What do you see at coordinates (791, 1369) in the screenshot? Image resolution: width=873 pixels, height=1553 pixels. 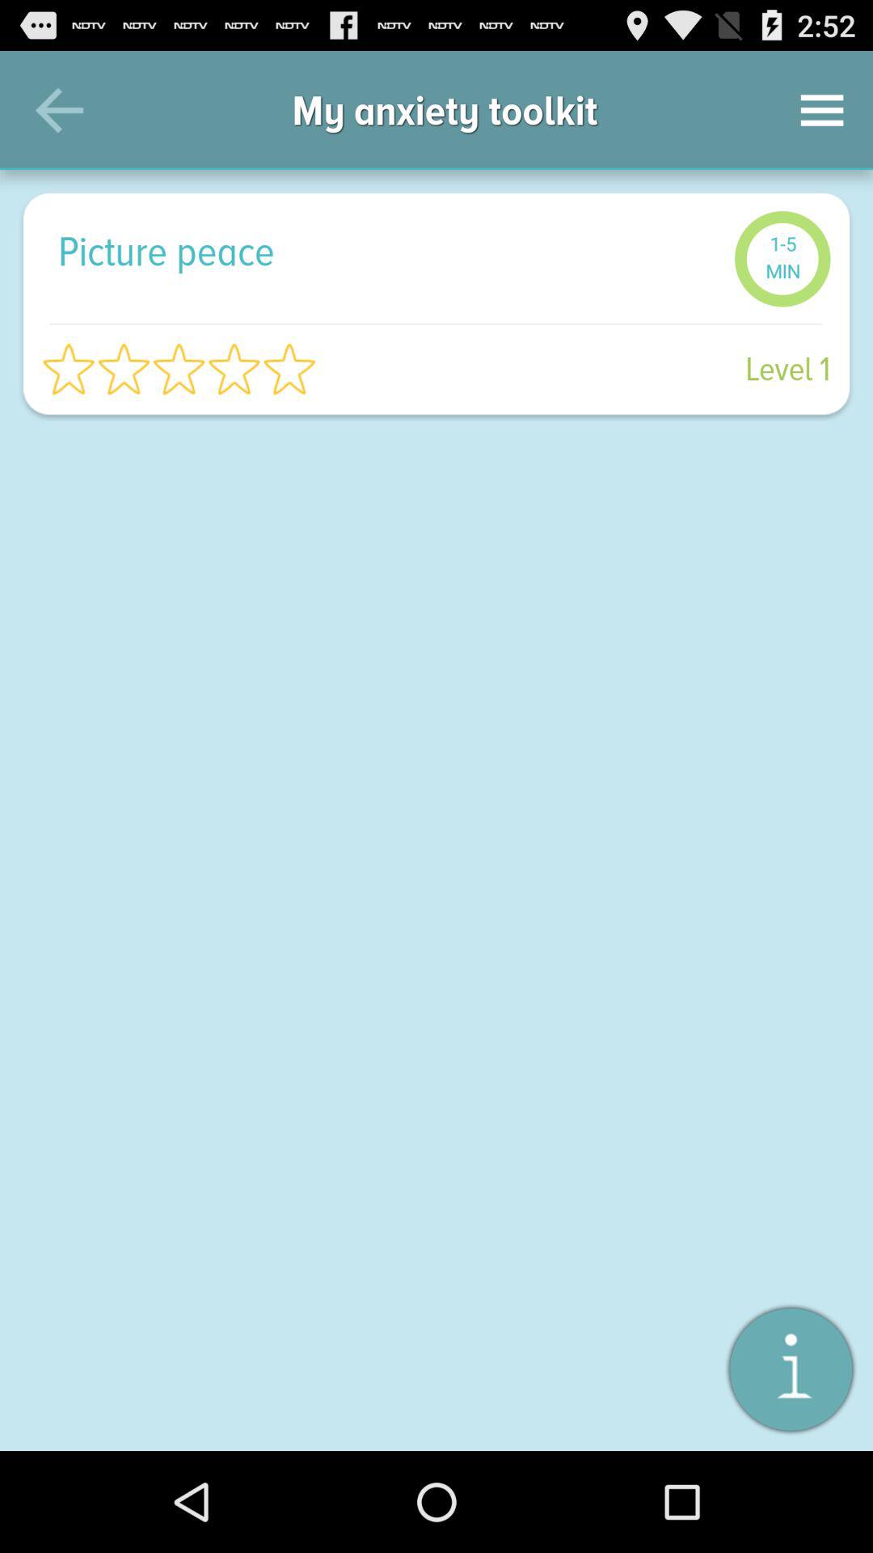 I see `information` at bounding box center [791, 1369].